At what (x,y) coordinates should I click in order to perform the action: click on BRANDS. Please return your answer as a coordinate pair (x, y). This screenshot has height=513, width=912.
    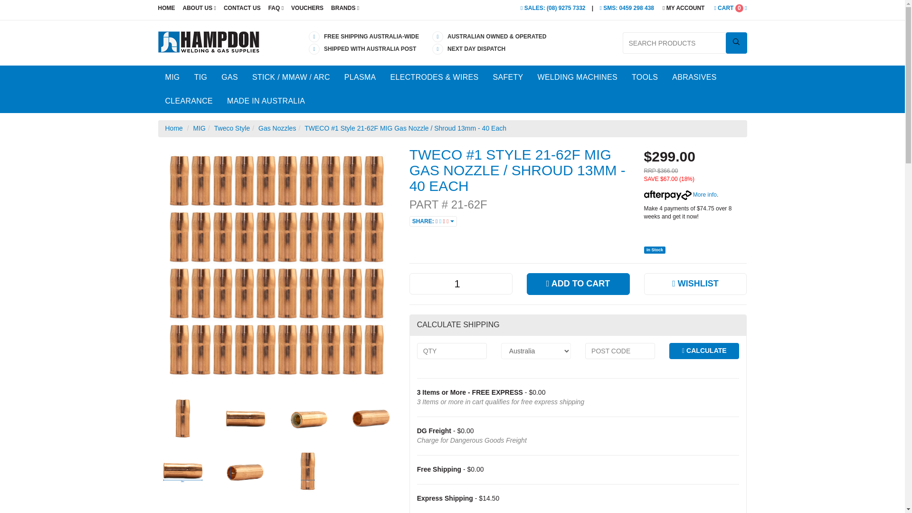
    Looking at the image, I should click on (345, 8).